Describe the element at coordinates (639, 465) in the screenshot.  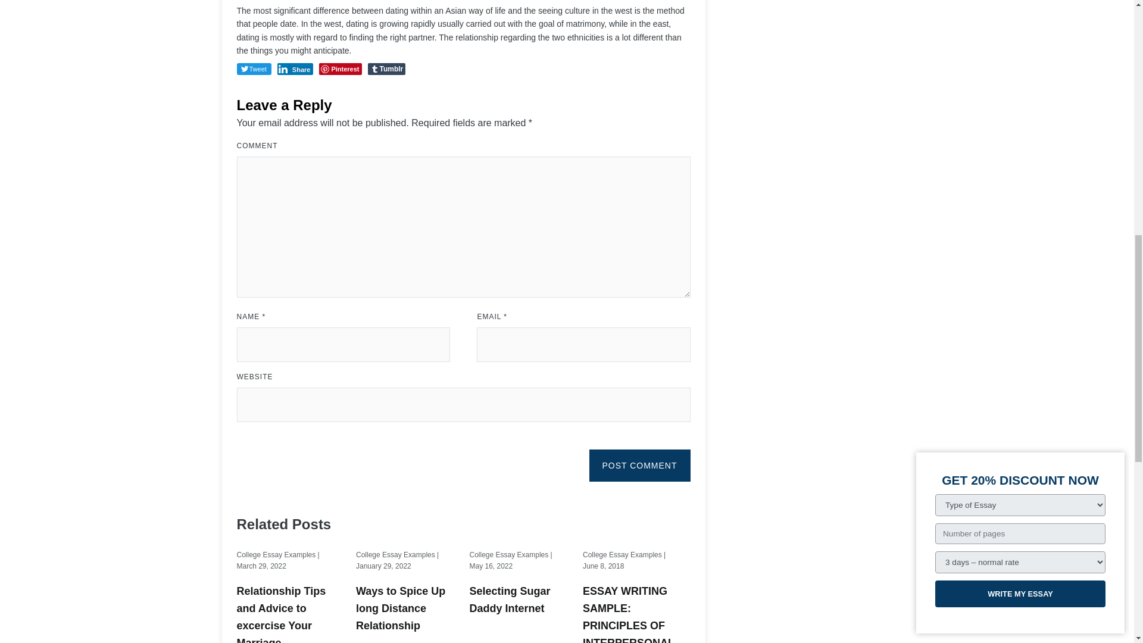
I see `Post Comment` at that location.